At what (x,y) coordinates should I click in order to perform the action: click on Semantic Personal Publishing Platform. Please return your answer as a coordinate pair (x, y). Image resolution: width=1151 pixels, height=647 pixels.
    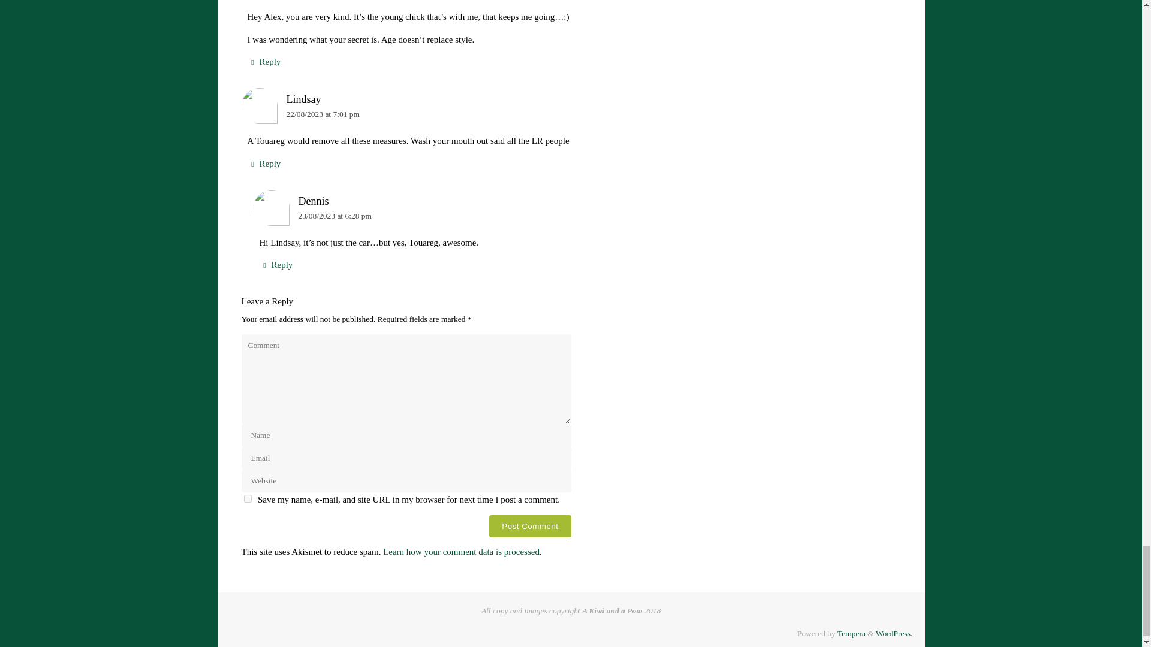
    Looking at the image, I should click on (894, 633).